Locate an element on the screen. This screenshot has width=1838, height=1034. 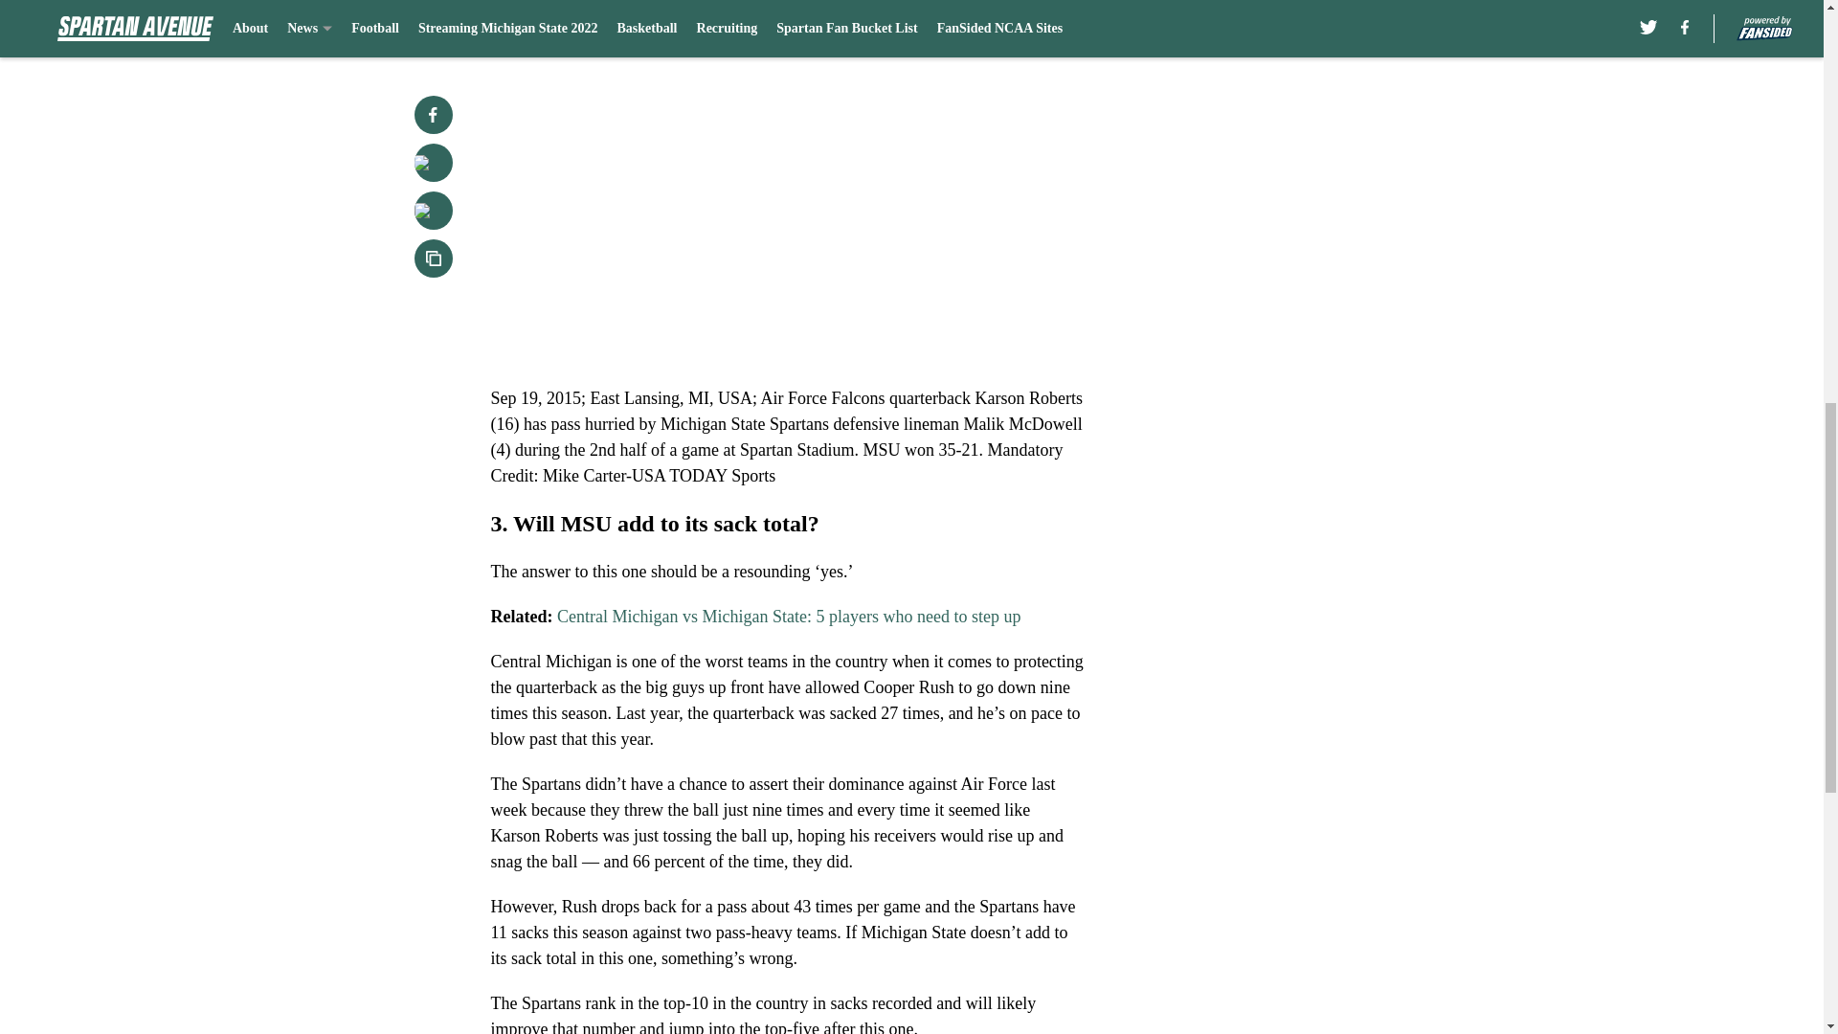
Prev is located at coordinates (548, 7).